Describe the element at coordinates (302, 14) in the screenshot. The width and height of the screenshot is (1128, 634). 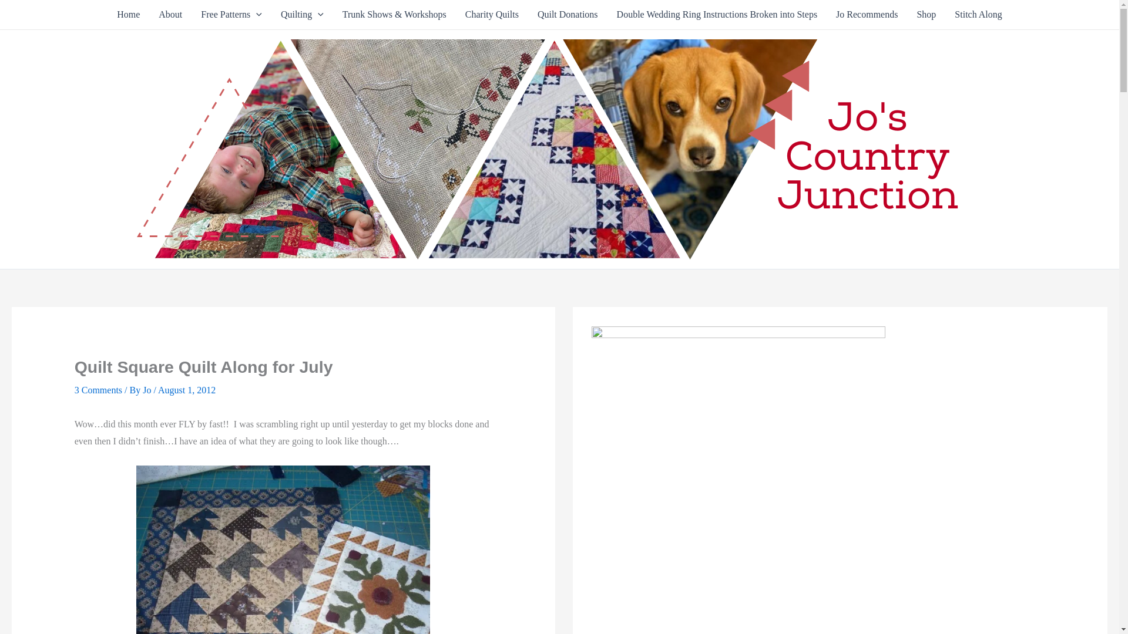
I see `Quilts of 2012` at that location.